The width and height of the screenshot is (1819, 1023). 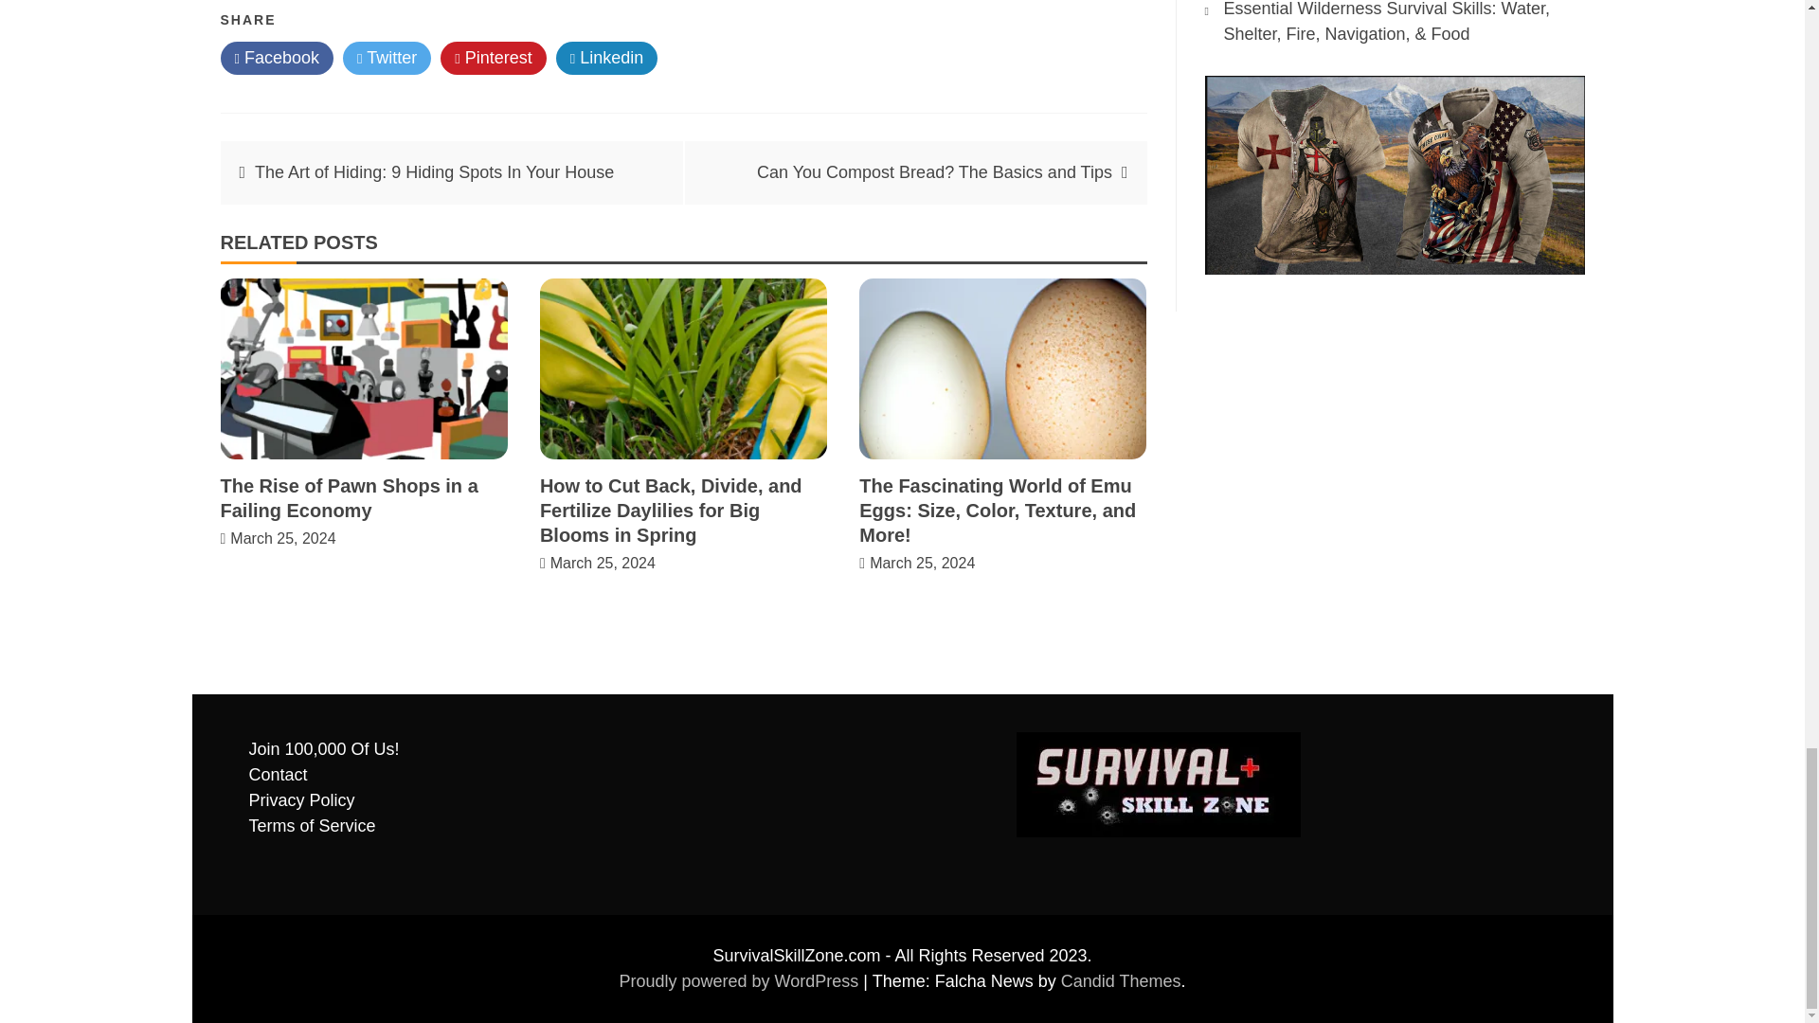 I want to click on Twitter, so click(x=387, y=58).